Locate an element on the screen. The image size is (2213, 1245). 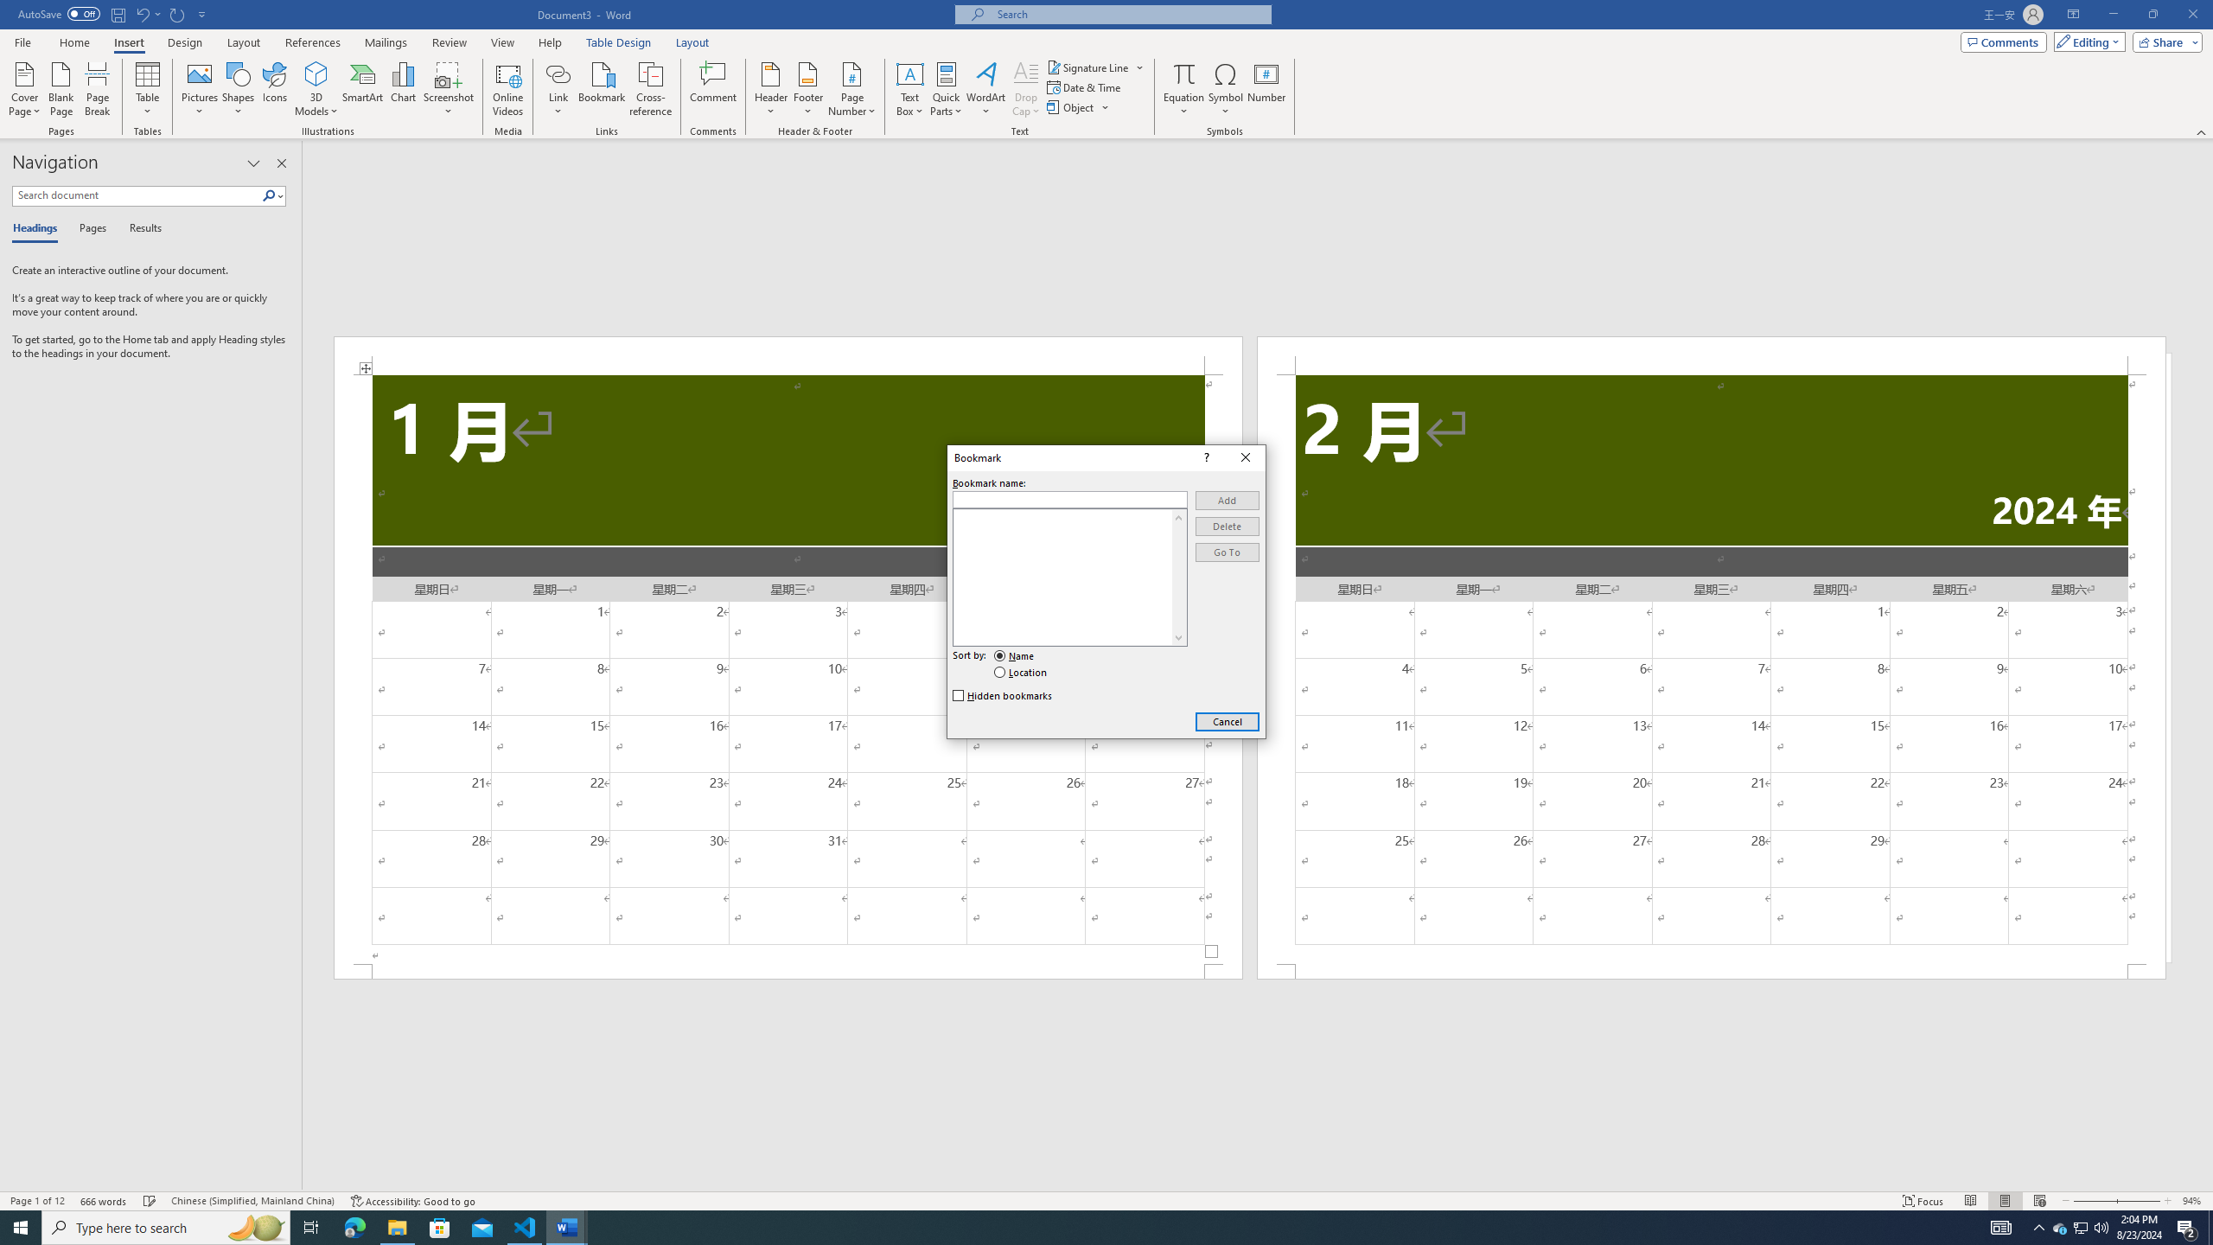
3D Models is located at coordinates (316, 73).